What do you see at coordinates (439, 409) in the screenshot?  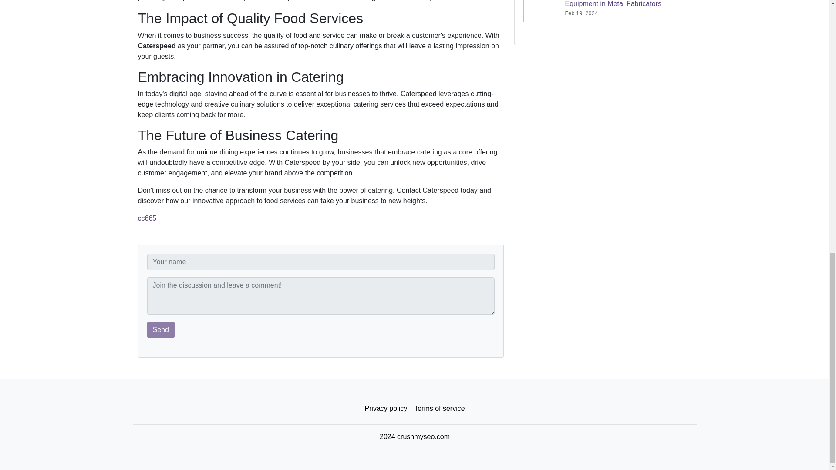 I see `Terms of service` at bounding box center [439, 409].